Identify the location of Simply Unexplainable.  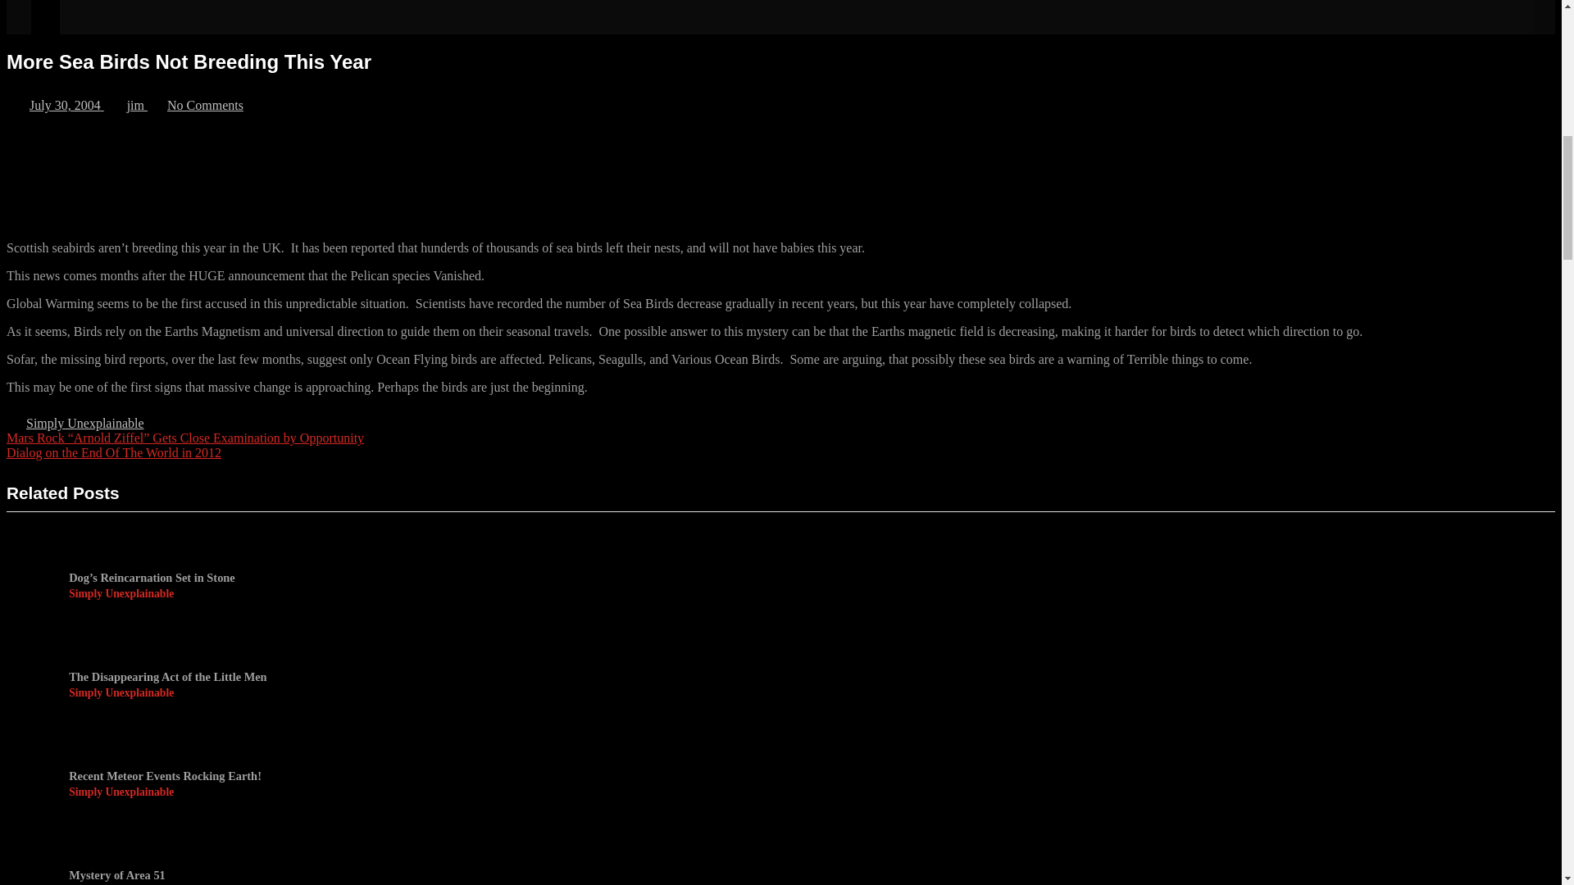
(152, 594).